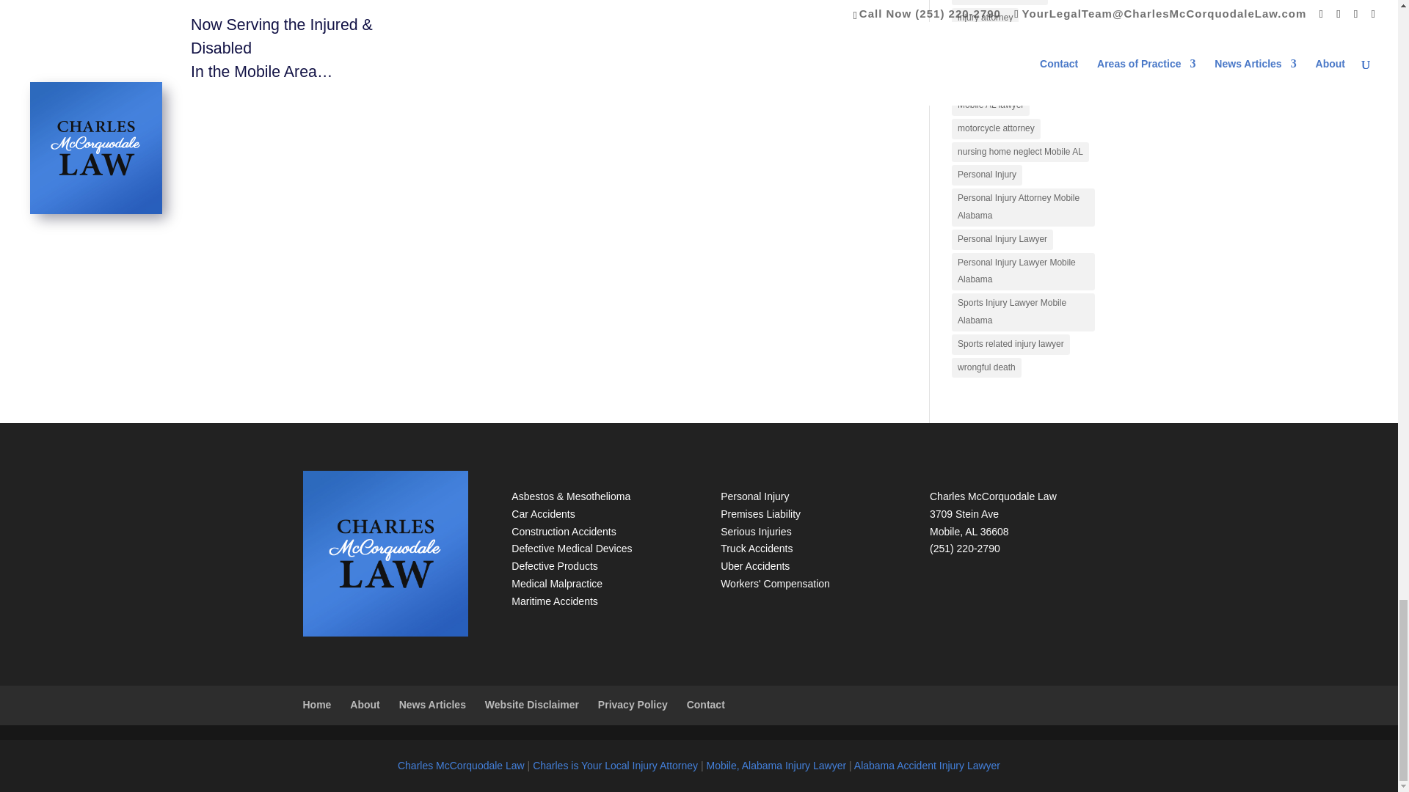 The width and height of the screenshot is (1409, 792). What do you see at coordinates (776, 765) in the screenshot?
I see `Best Injury Lawyer in Mobile, AL` at bounding box center [776, 765].